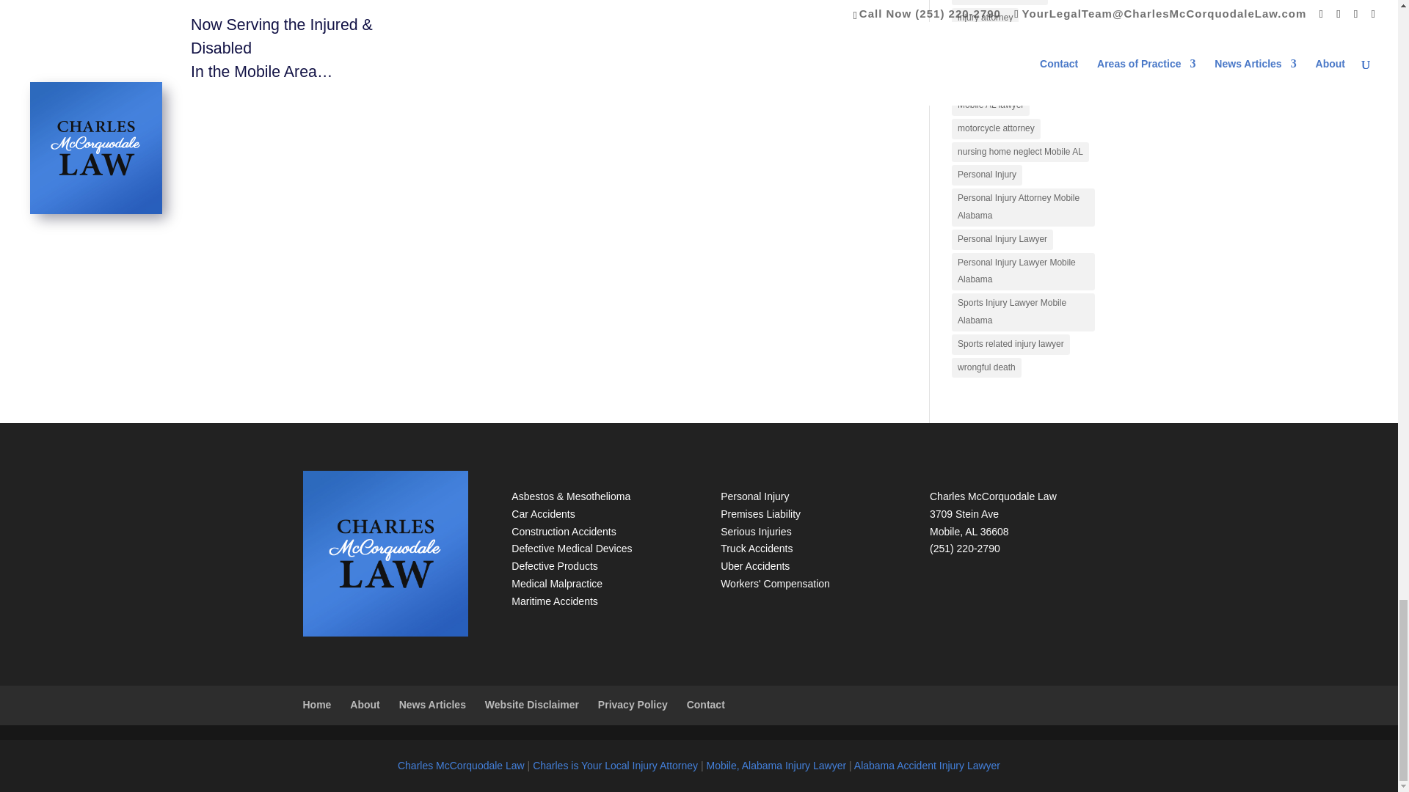 The width and height of the screenshot is (1409, 792). What do you see at coordinates (776, 765) in the screenshot?
I see `Best Injury Lawyer in Mobile, AL` at bounding box center [776, 765].